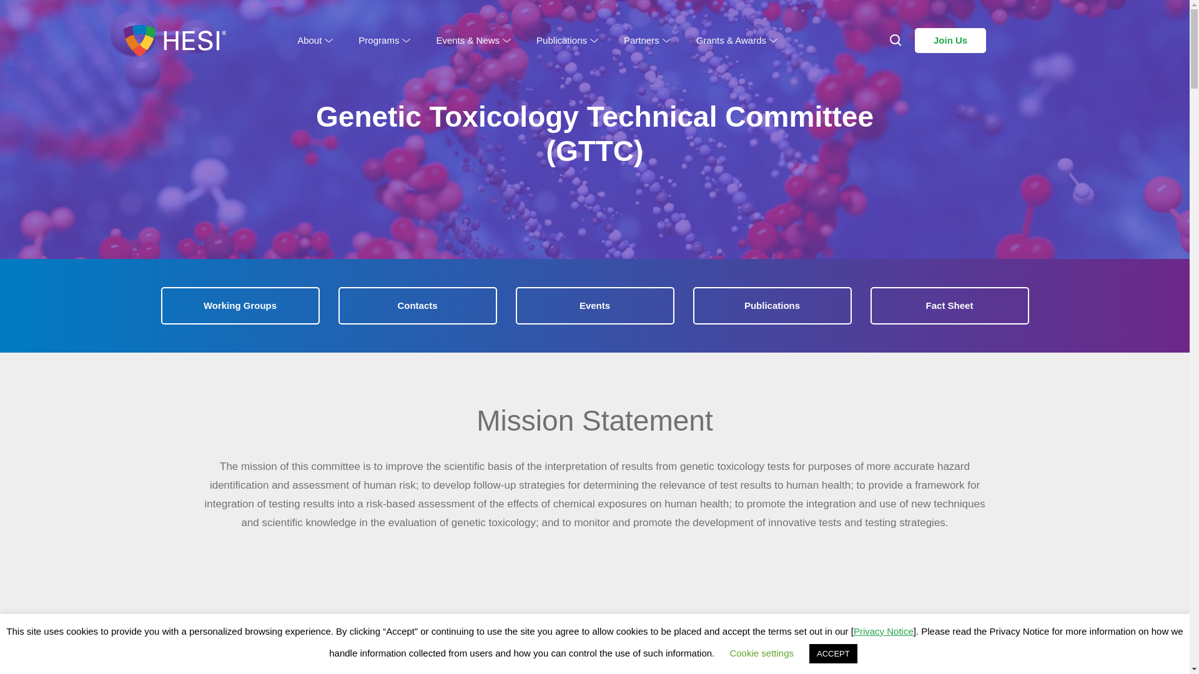 The image size is (1199, 674). What do you see at coordinates (949, 306) in the screenshot?
I see `Fact Sheet` at bounding box center [949, 306].